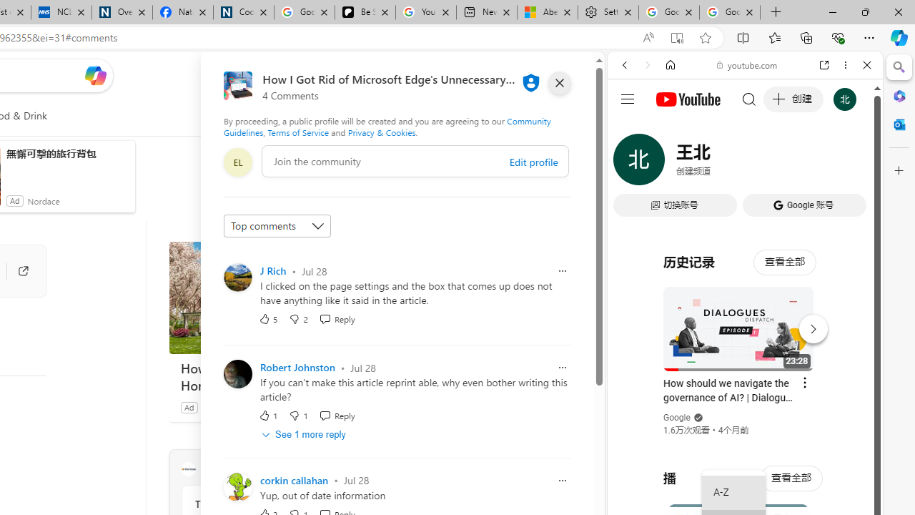 The width and height of the screenshot is (915, 515). I want to click on Global web icon, so click(635, 206).